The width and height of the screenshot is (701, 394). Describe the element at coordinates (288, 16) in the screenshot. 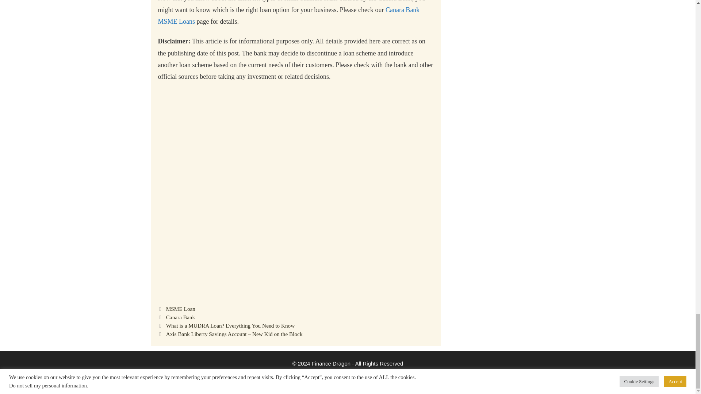

I see `Canara Bank MSME Loans` at that location.